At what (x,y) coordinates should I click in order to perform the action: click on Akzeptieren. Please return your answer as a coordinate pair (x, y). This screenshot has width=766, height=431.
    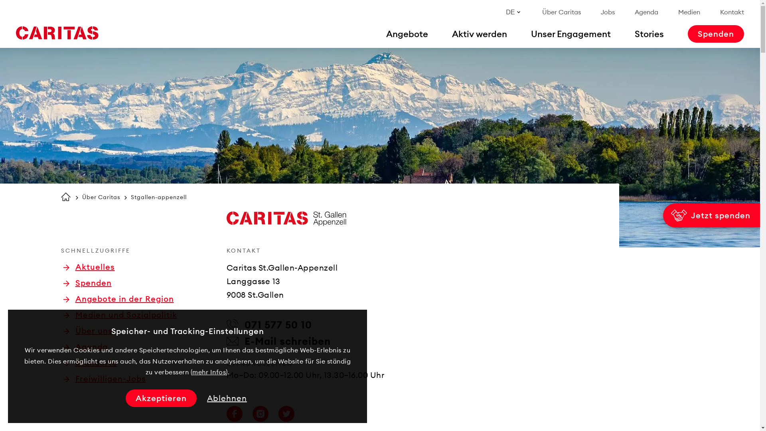
    Looking at the image, I should click on (161, 398).